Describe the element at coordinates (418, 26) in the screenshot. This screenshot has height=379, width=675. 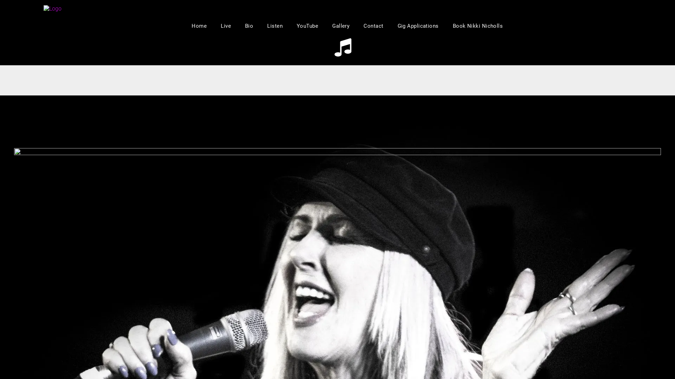
I see `Gig Applications` at that location.